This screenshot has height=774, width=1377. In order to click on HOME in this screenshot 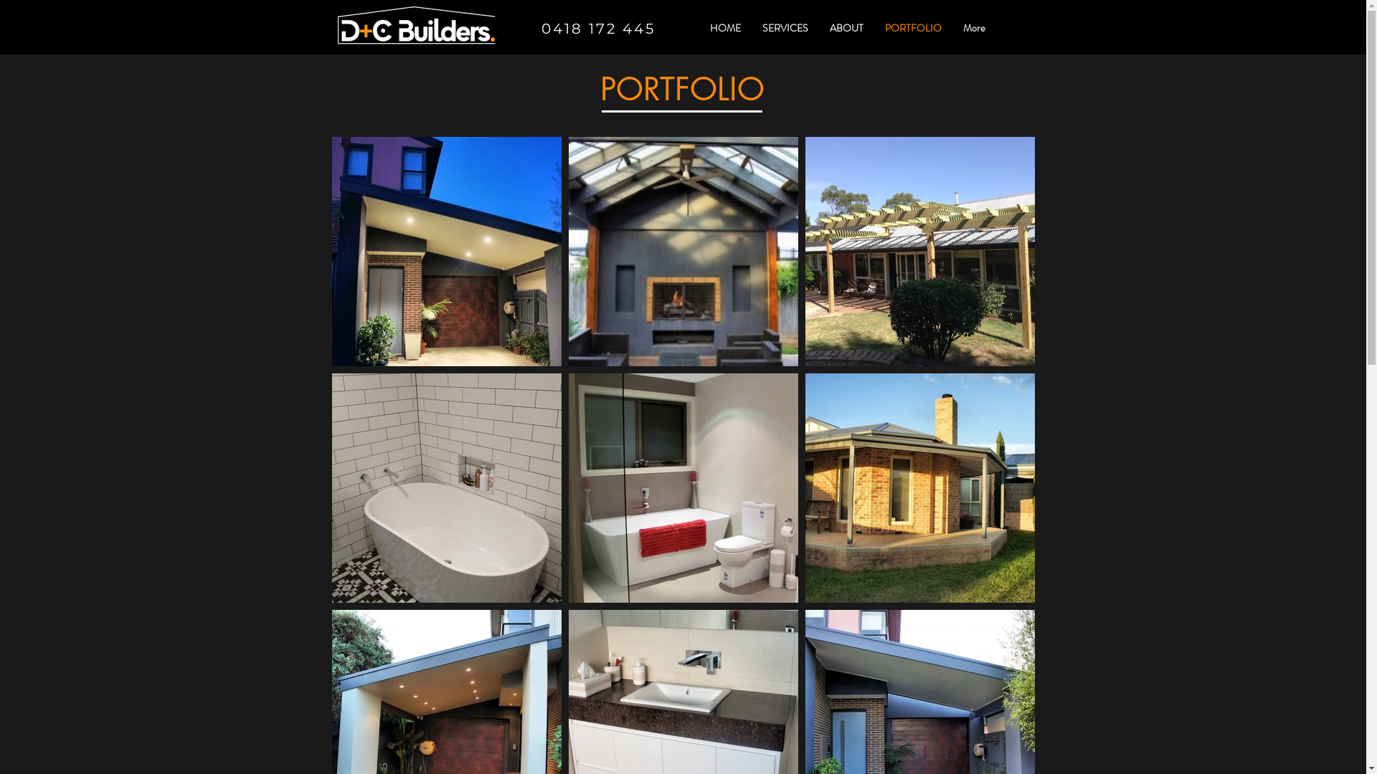, I will do `click(724, 29)`.